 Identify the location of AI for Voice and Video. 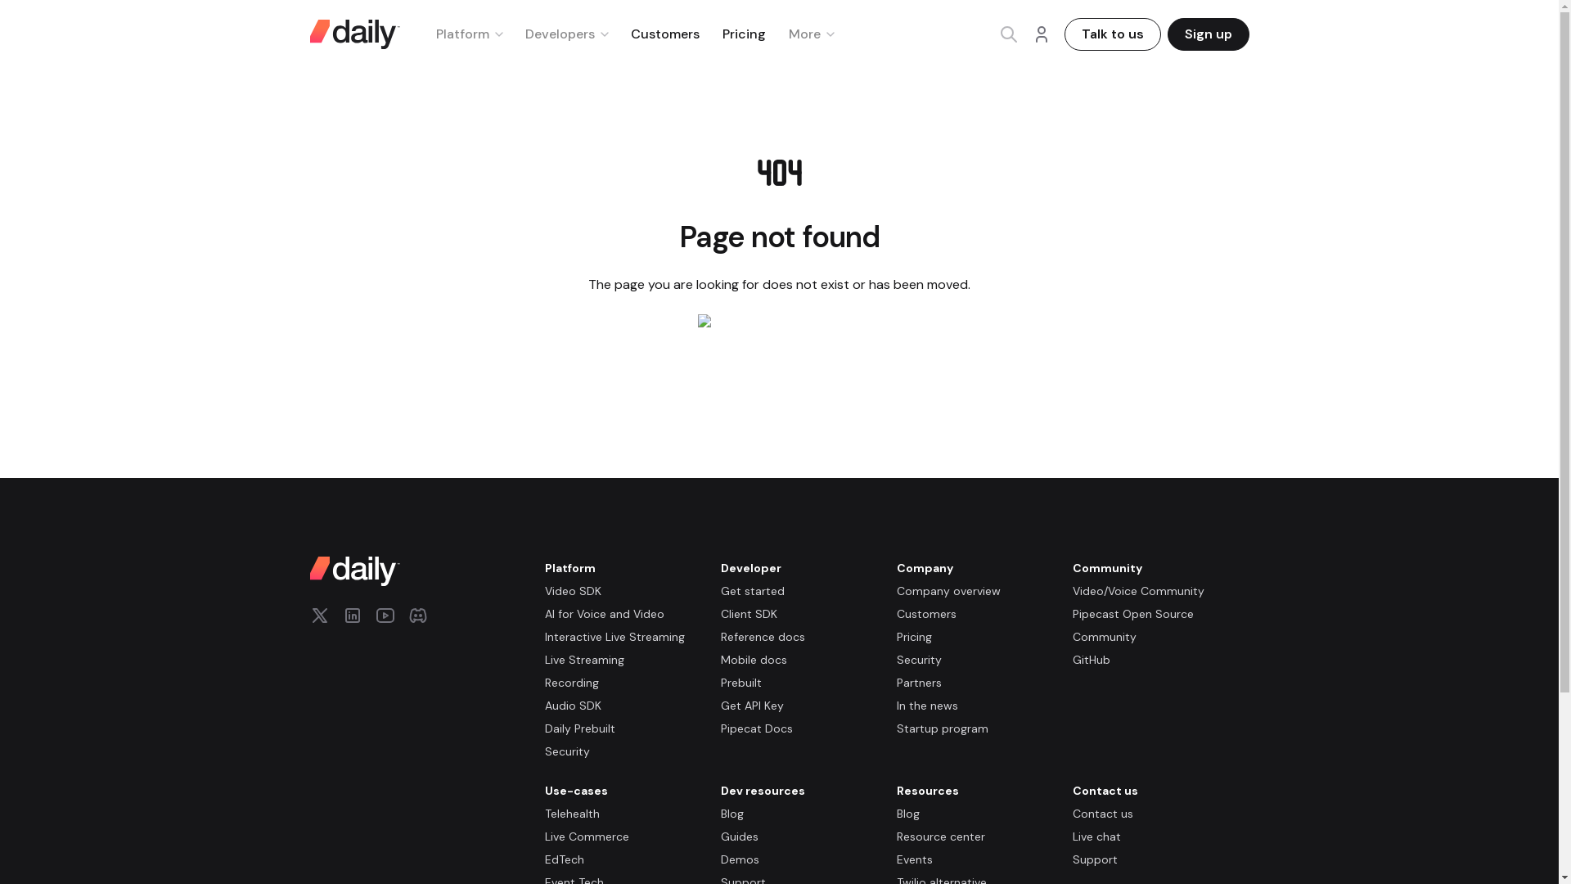
(605, 614).